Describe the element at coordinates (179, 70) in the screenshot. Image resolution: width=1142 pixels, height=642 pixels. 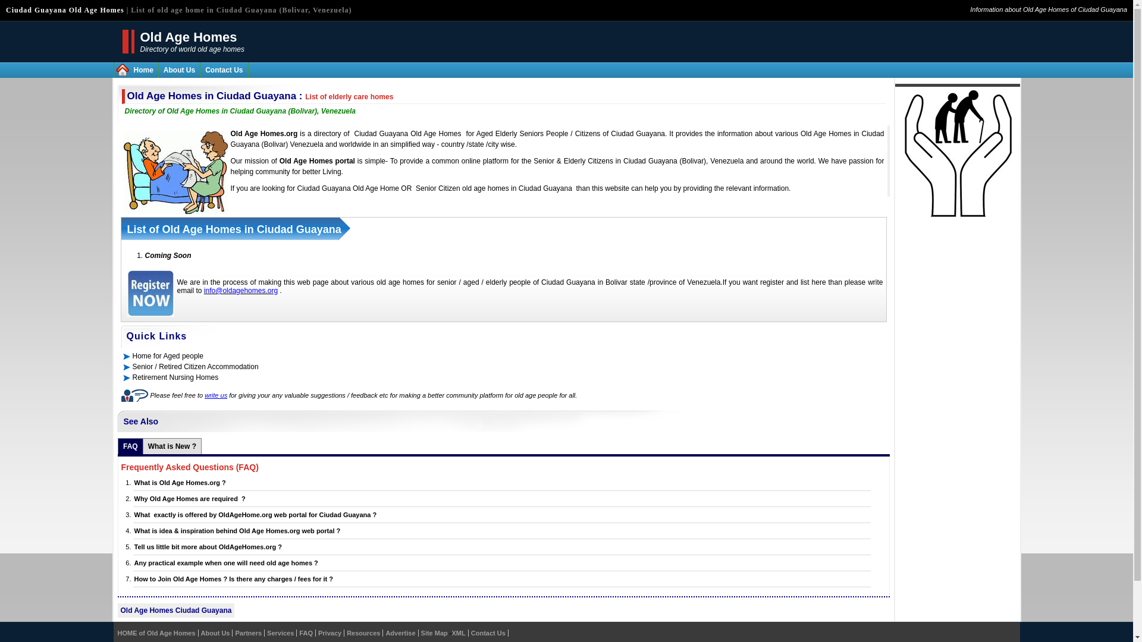
I see `About Us` at that location.